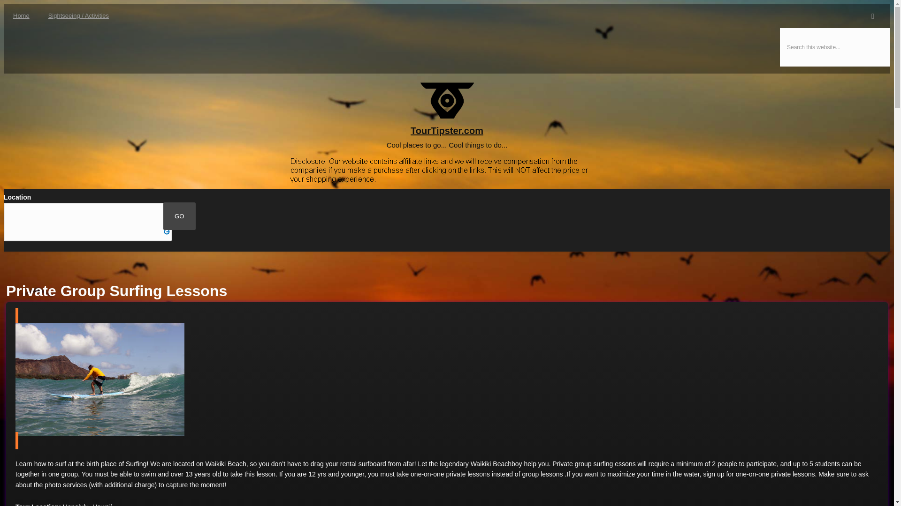 The image size is (901, 506). What do you see at coordinates (21, 16) in the screenshot?
I see `Home` at bounding box center [21, 16].